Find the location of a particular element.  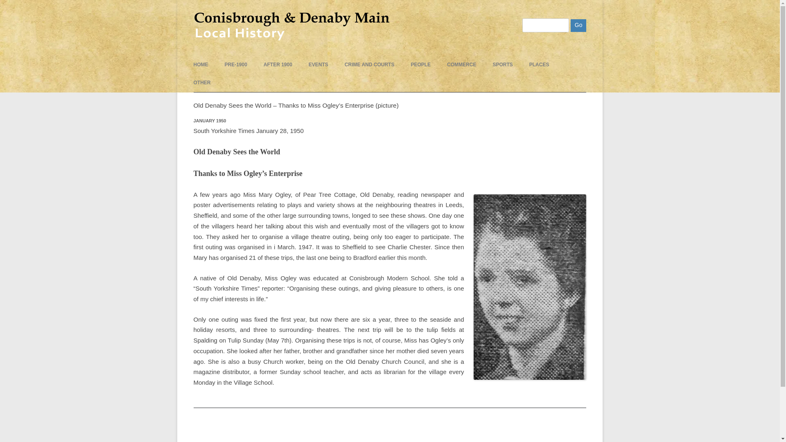

PLACES is located at coordinates (539, 65).